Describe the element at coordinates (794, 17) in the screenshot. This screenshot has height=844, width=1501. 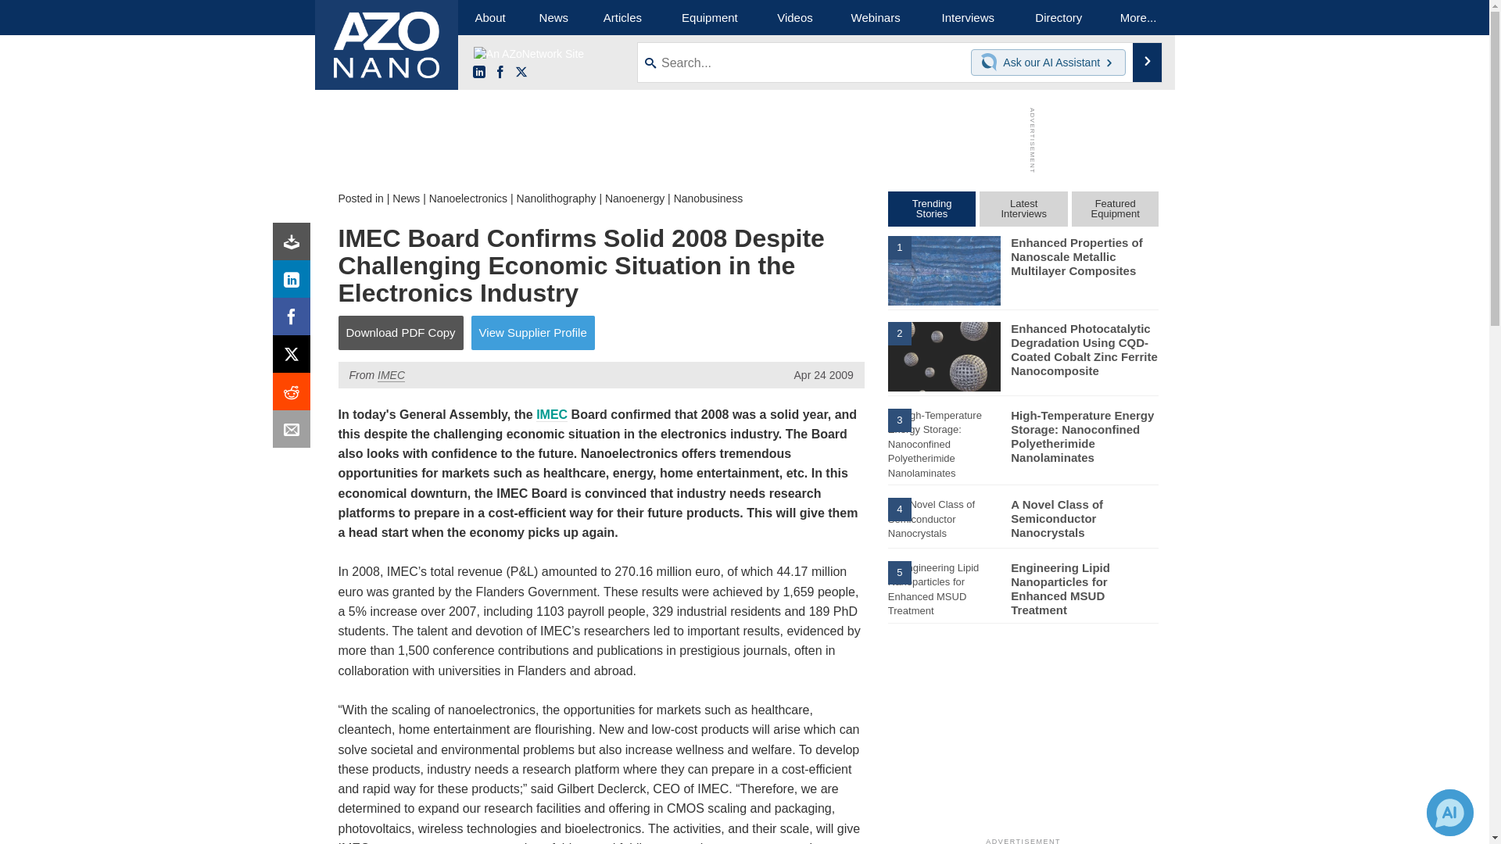
I see `Videos` at that location.